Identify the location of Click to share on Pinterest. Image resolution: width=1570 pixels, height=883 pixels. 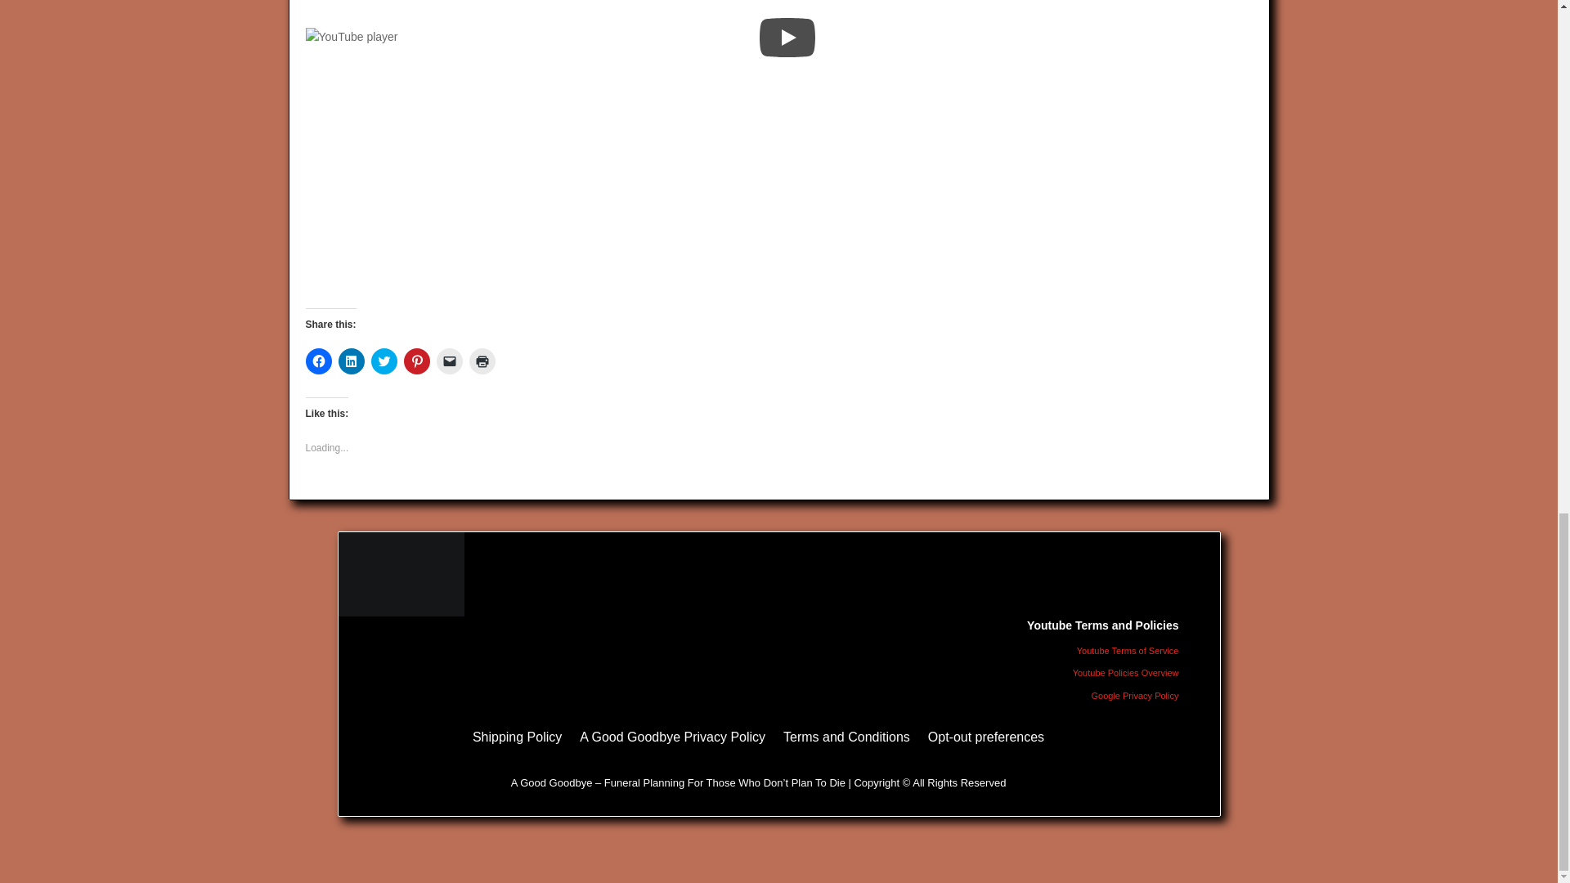
(417, 361).